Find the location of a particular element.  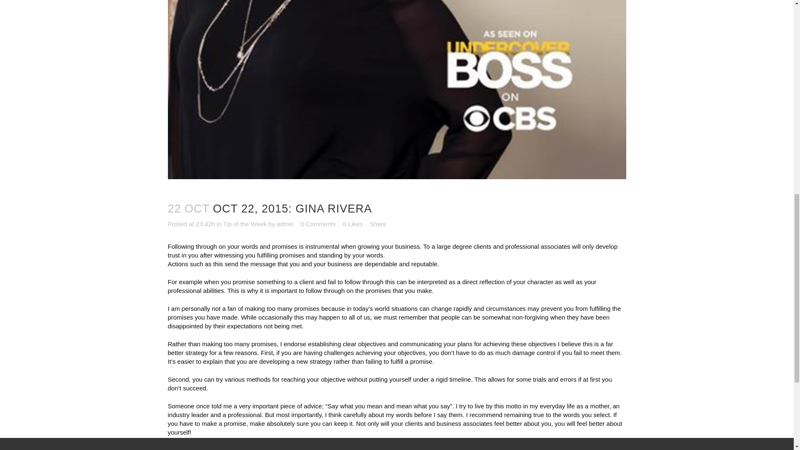

0 Comments is located at coordinates (318, 224).